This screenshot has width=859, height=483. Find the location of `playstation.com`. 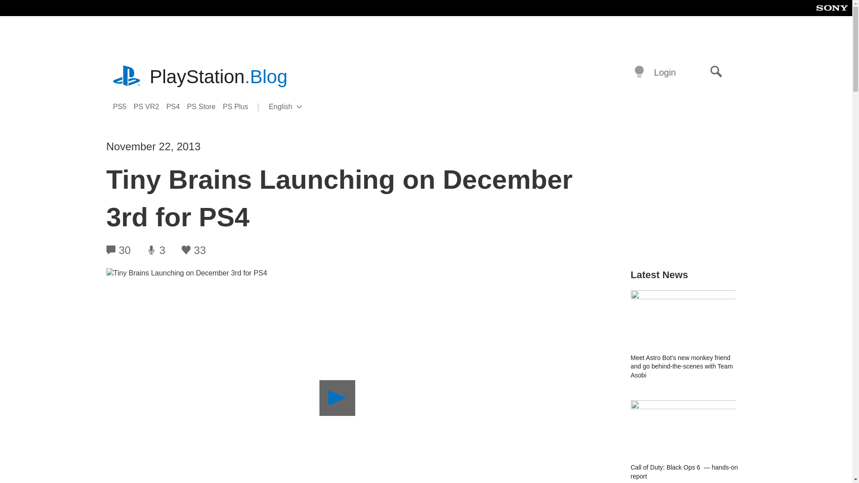

playstation.com is located at coordinates (716, 72).